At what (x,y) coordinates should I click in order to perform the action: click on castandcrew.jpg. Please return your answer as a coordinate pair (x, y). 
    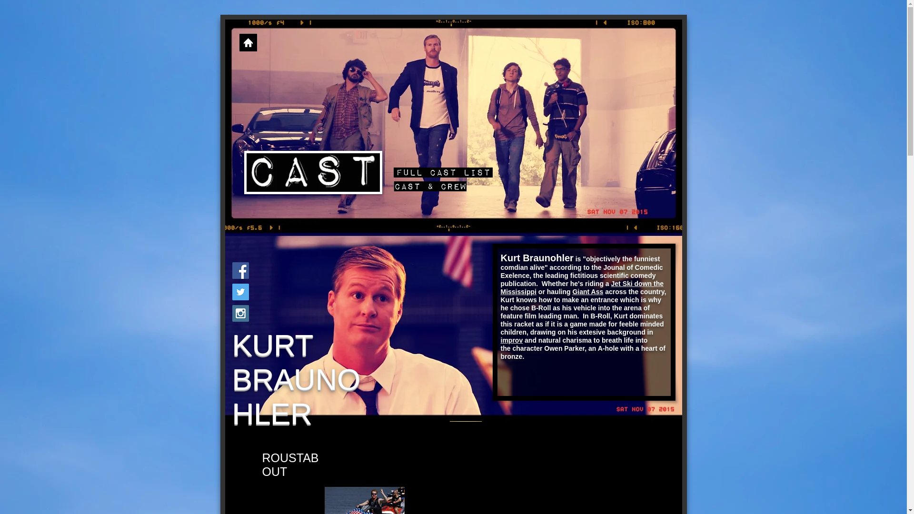
    Looking at the image, I should click on (429, 186).